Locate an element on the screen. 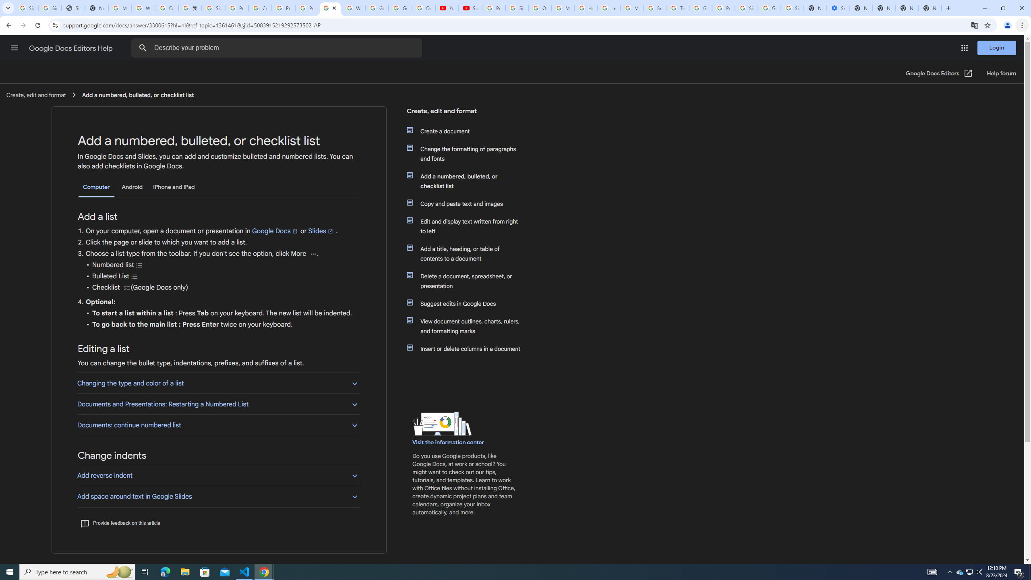  Sign in - Google Accounts is located at coordinates (746, 8).